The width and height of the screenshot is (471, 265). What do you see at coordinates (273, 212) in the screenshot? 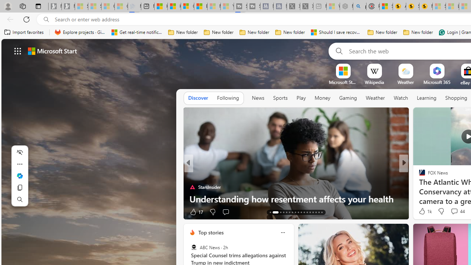
I see `AutomationID: tab-14` at bounding box center [273, 212].